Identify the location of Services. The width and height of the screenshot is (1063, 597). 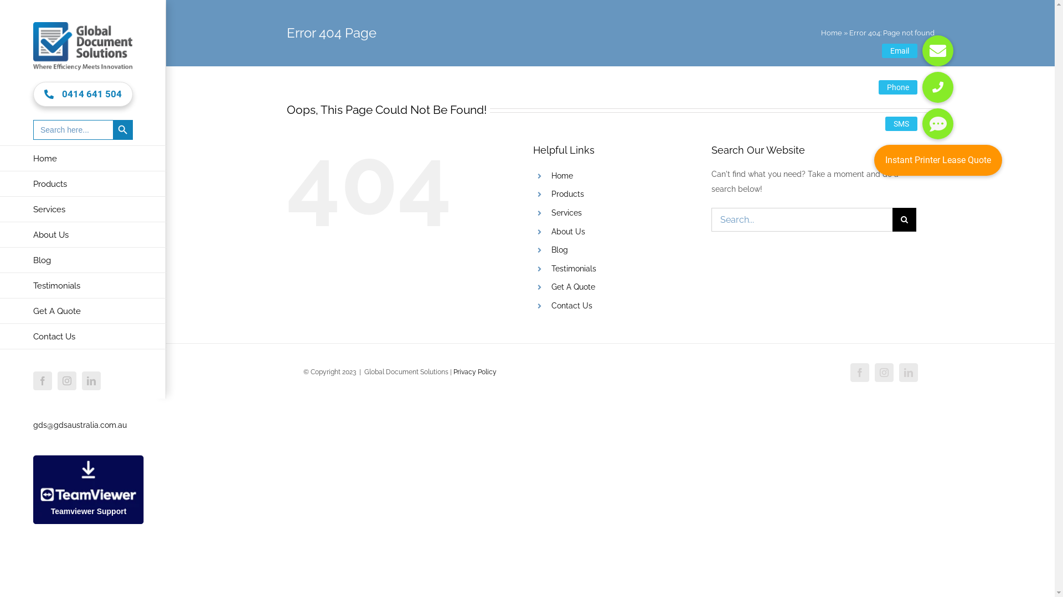
(83, 210).